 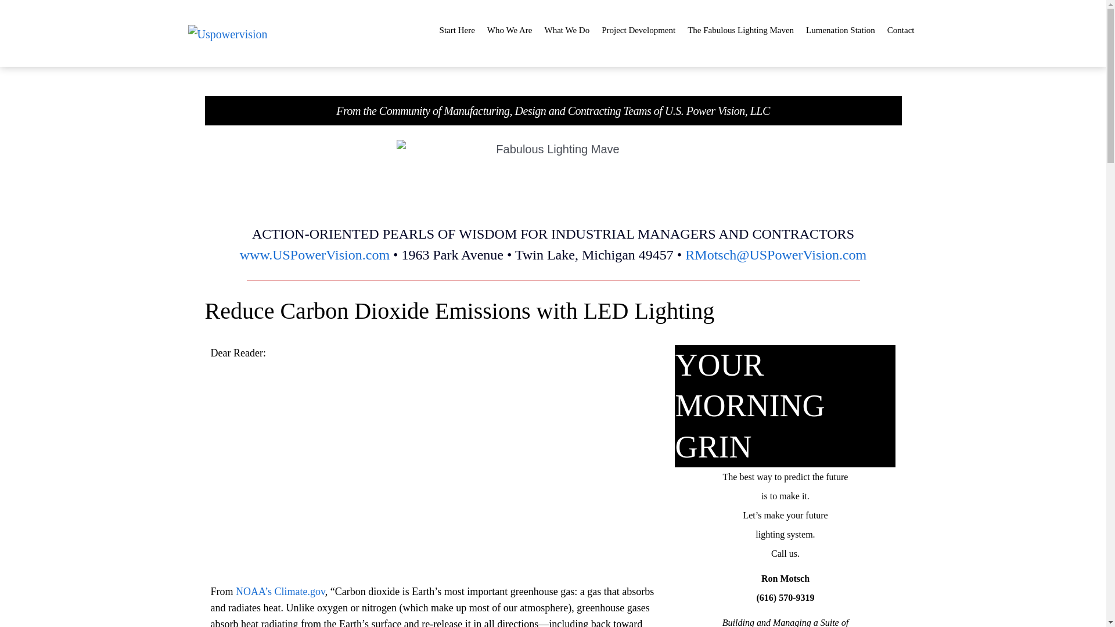 What do you see at coordinates (458, 30) in the screenshot?
I see `Start Here` at bounding box center [458, 30].